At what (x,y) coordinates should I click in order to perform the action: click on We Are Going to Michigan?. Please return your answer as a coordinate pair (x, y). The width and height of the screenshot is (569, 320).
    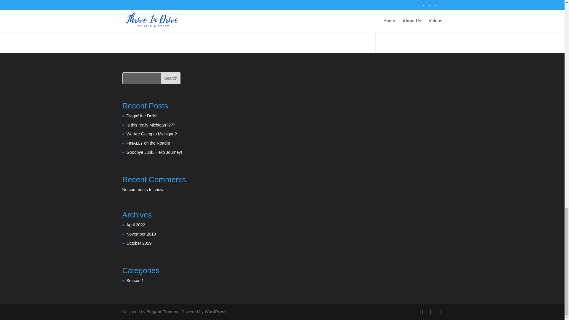
    Looking at the image, I should click on (151, 134).